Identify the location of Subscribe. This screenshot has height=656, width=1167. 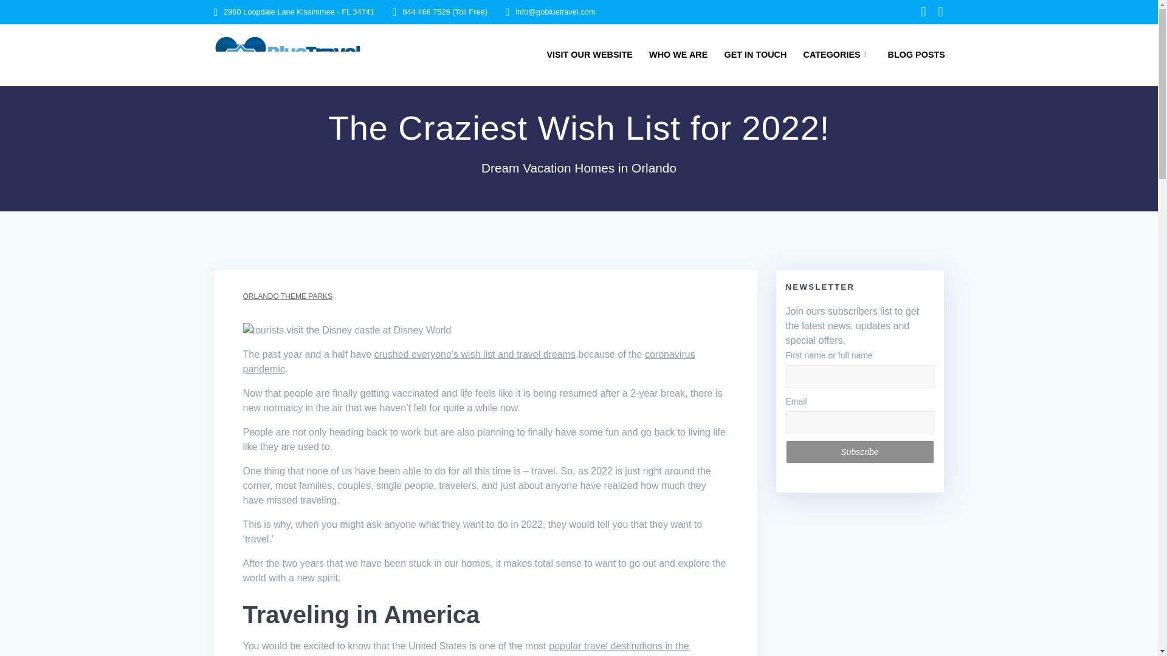
(859, 451).